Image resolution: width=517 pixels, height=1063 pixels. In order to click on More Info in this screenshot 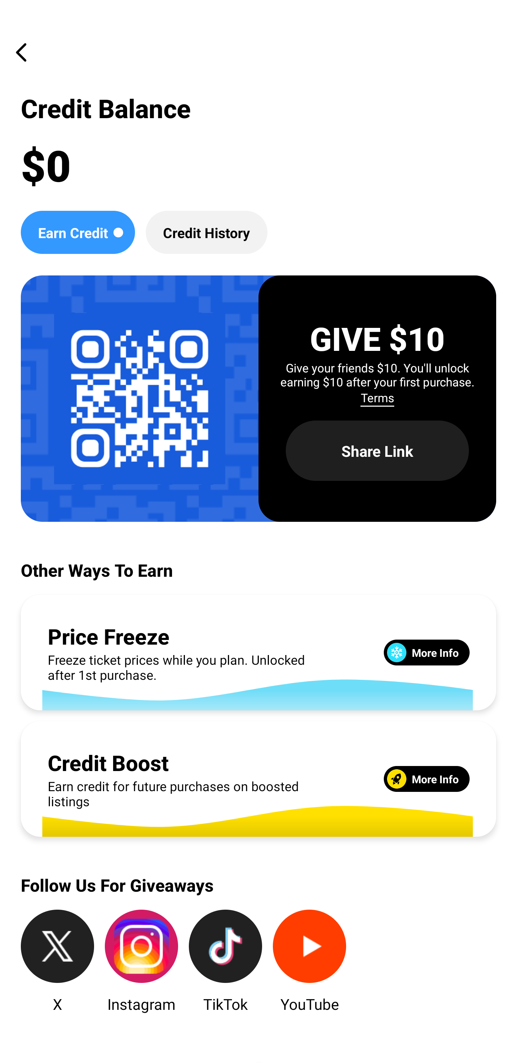, I will do `click(427, 779)`.